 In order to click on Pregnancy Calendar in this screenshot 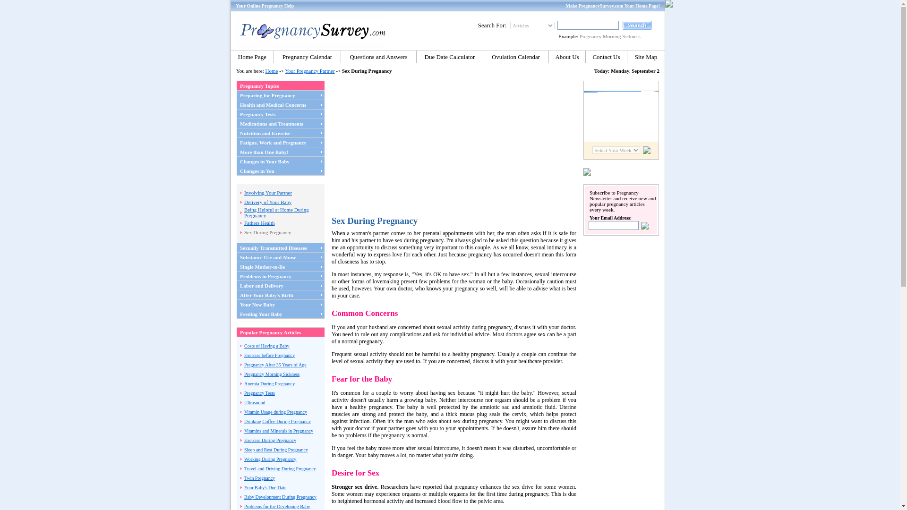, I will do `click(307, 57)`.